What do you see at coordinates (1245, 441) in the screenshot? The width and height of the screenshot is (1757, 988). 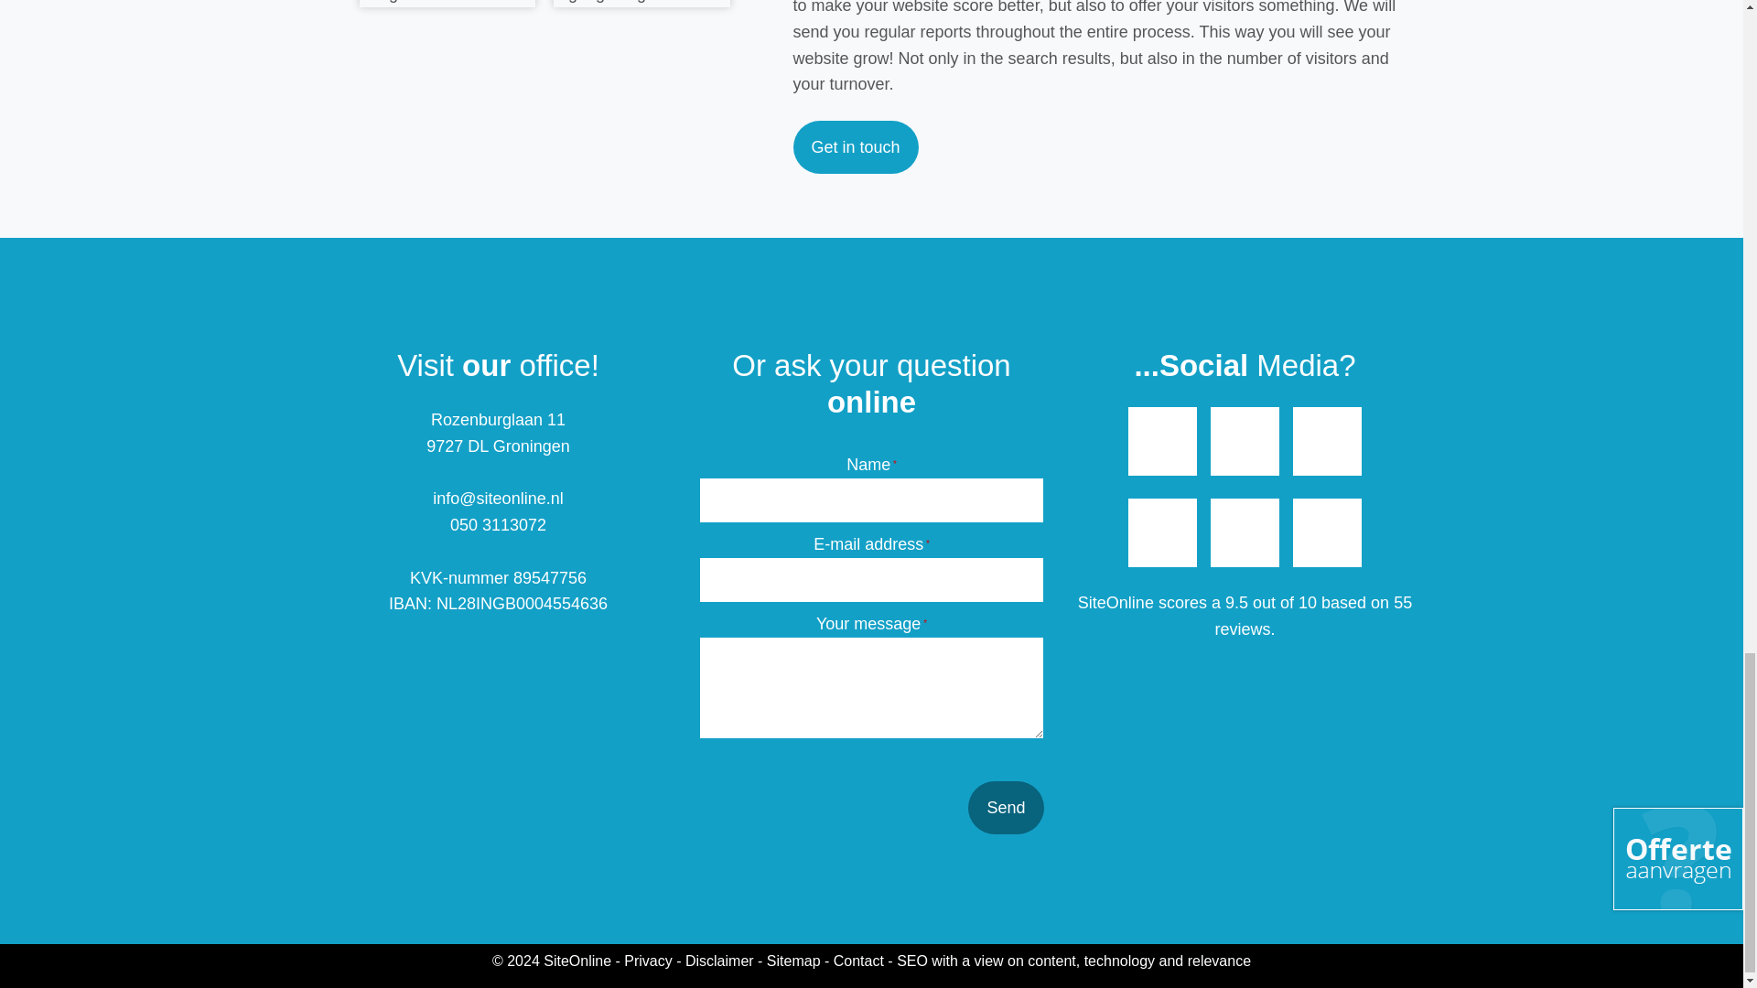 I see `See us on Youtube` at bounding box center [1245, 441].